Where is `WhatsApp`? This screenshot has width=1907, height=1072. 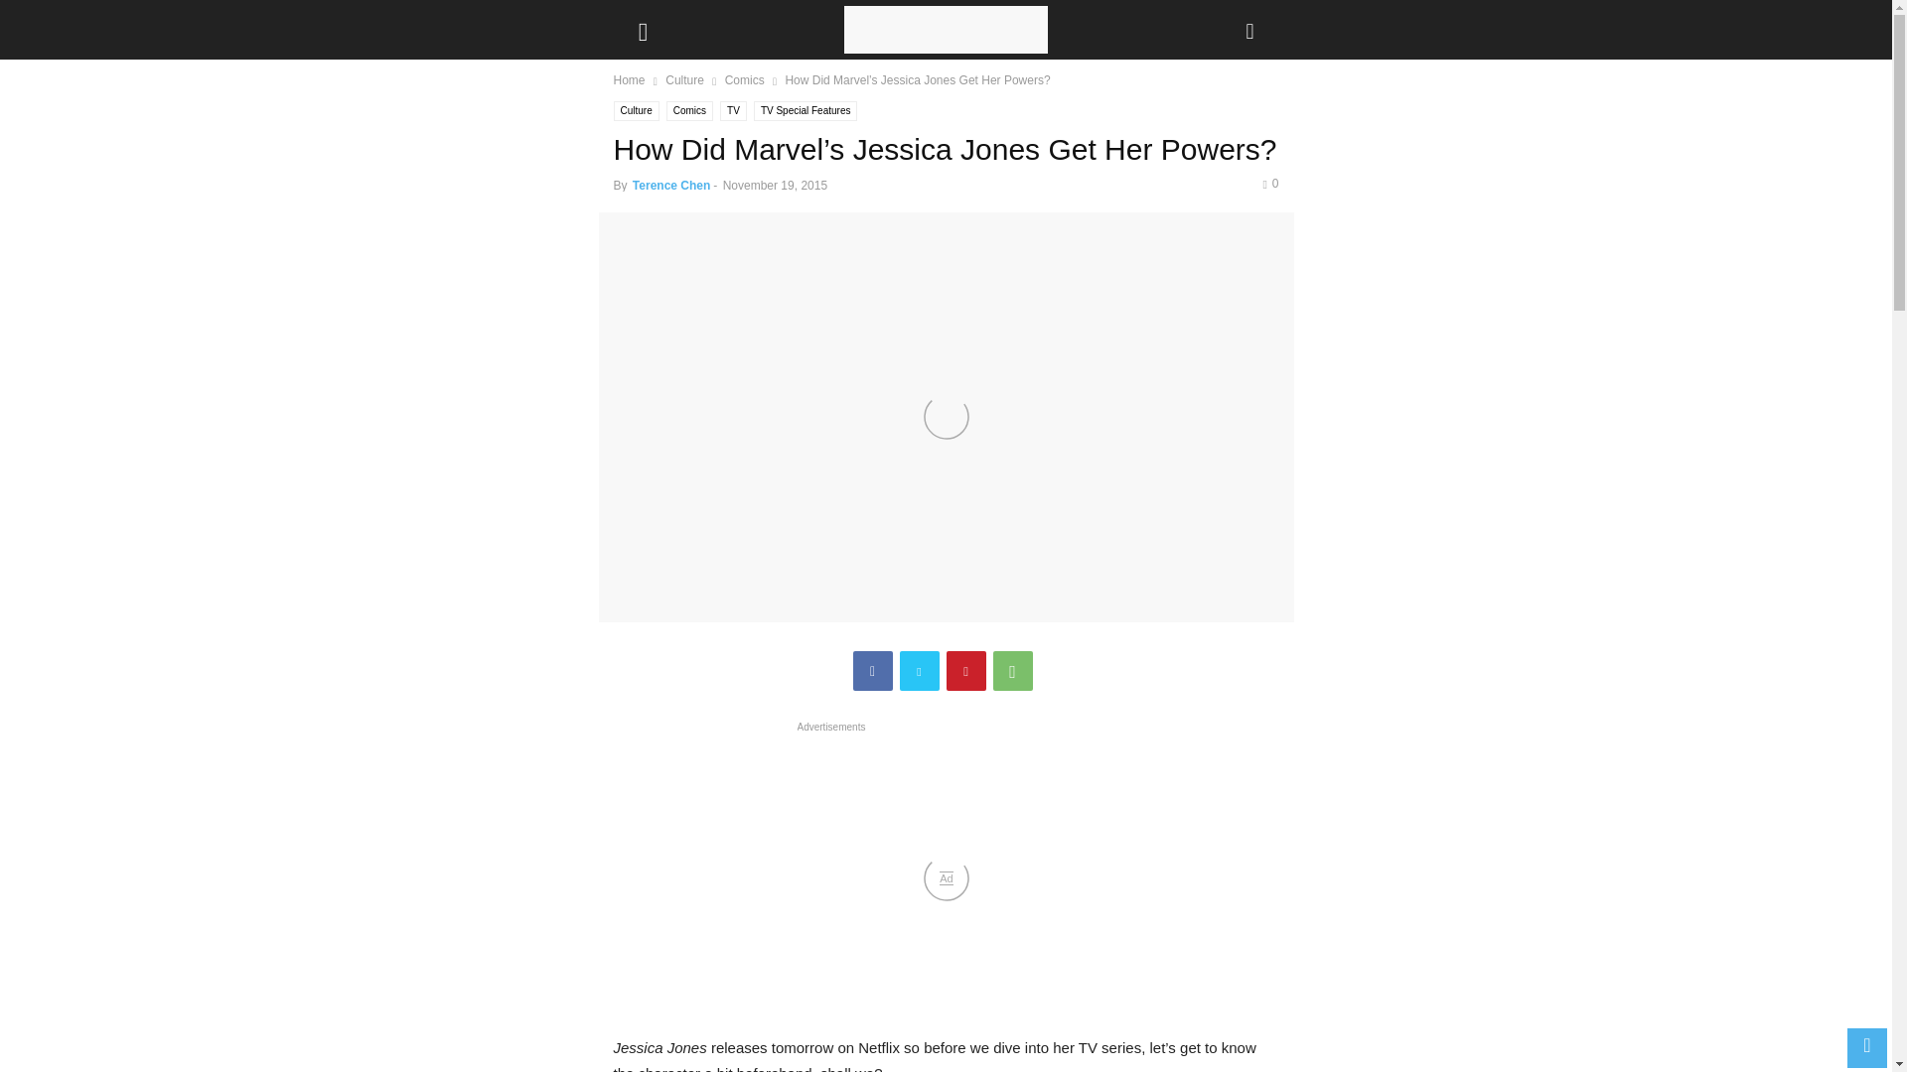 WhatsApp is located at coordinates (1013, 670).